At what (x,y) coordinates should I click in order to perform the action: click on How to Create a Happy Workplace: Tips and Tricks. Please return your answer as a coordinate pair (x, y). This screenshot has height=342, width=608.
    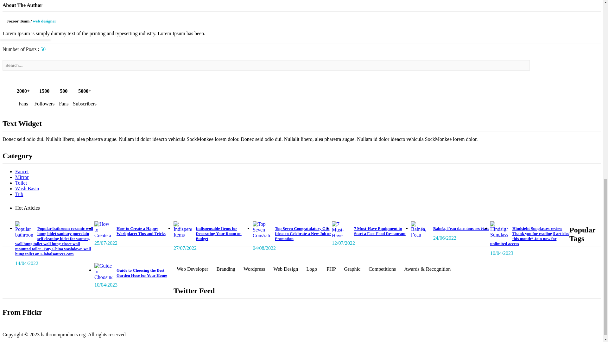
    Looking at the image, I should click on (103, 229).